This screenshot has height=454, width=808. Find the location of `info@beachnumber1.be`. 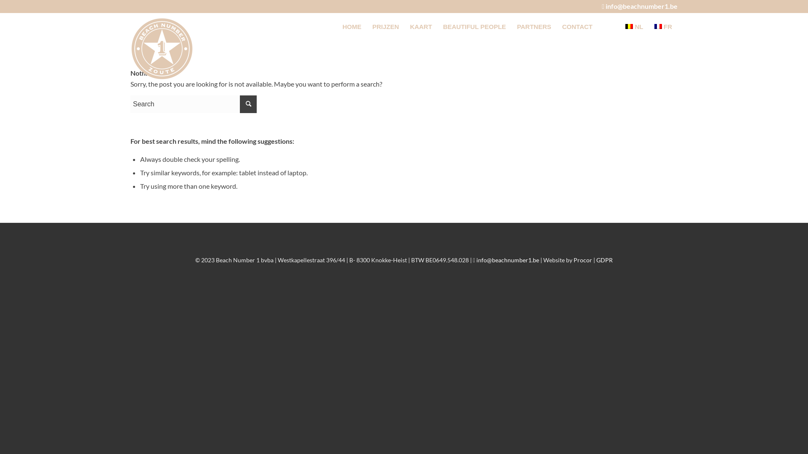

info@beachnumber1.be is located at coordinates (641, 6).